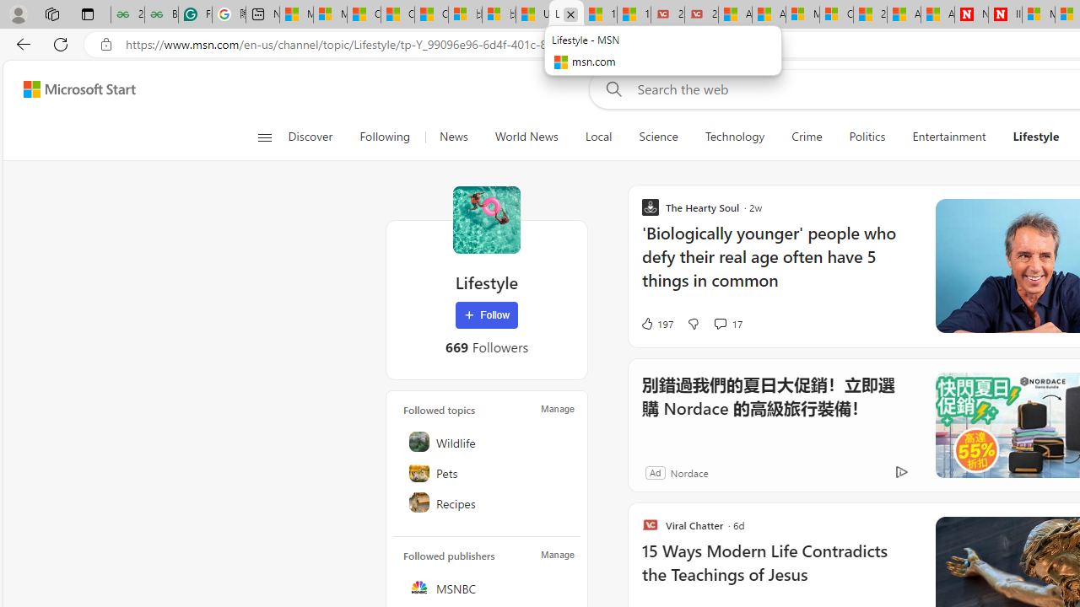 The width and height of the screenshot is (1080, 607). What do you see at coordinates (127, 15) in the screenshot?
I see `25 Basic Linux Commands For Beginners - GeeksforGeeks` at bounding box center [127, 15].